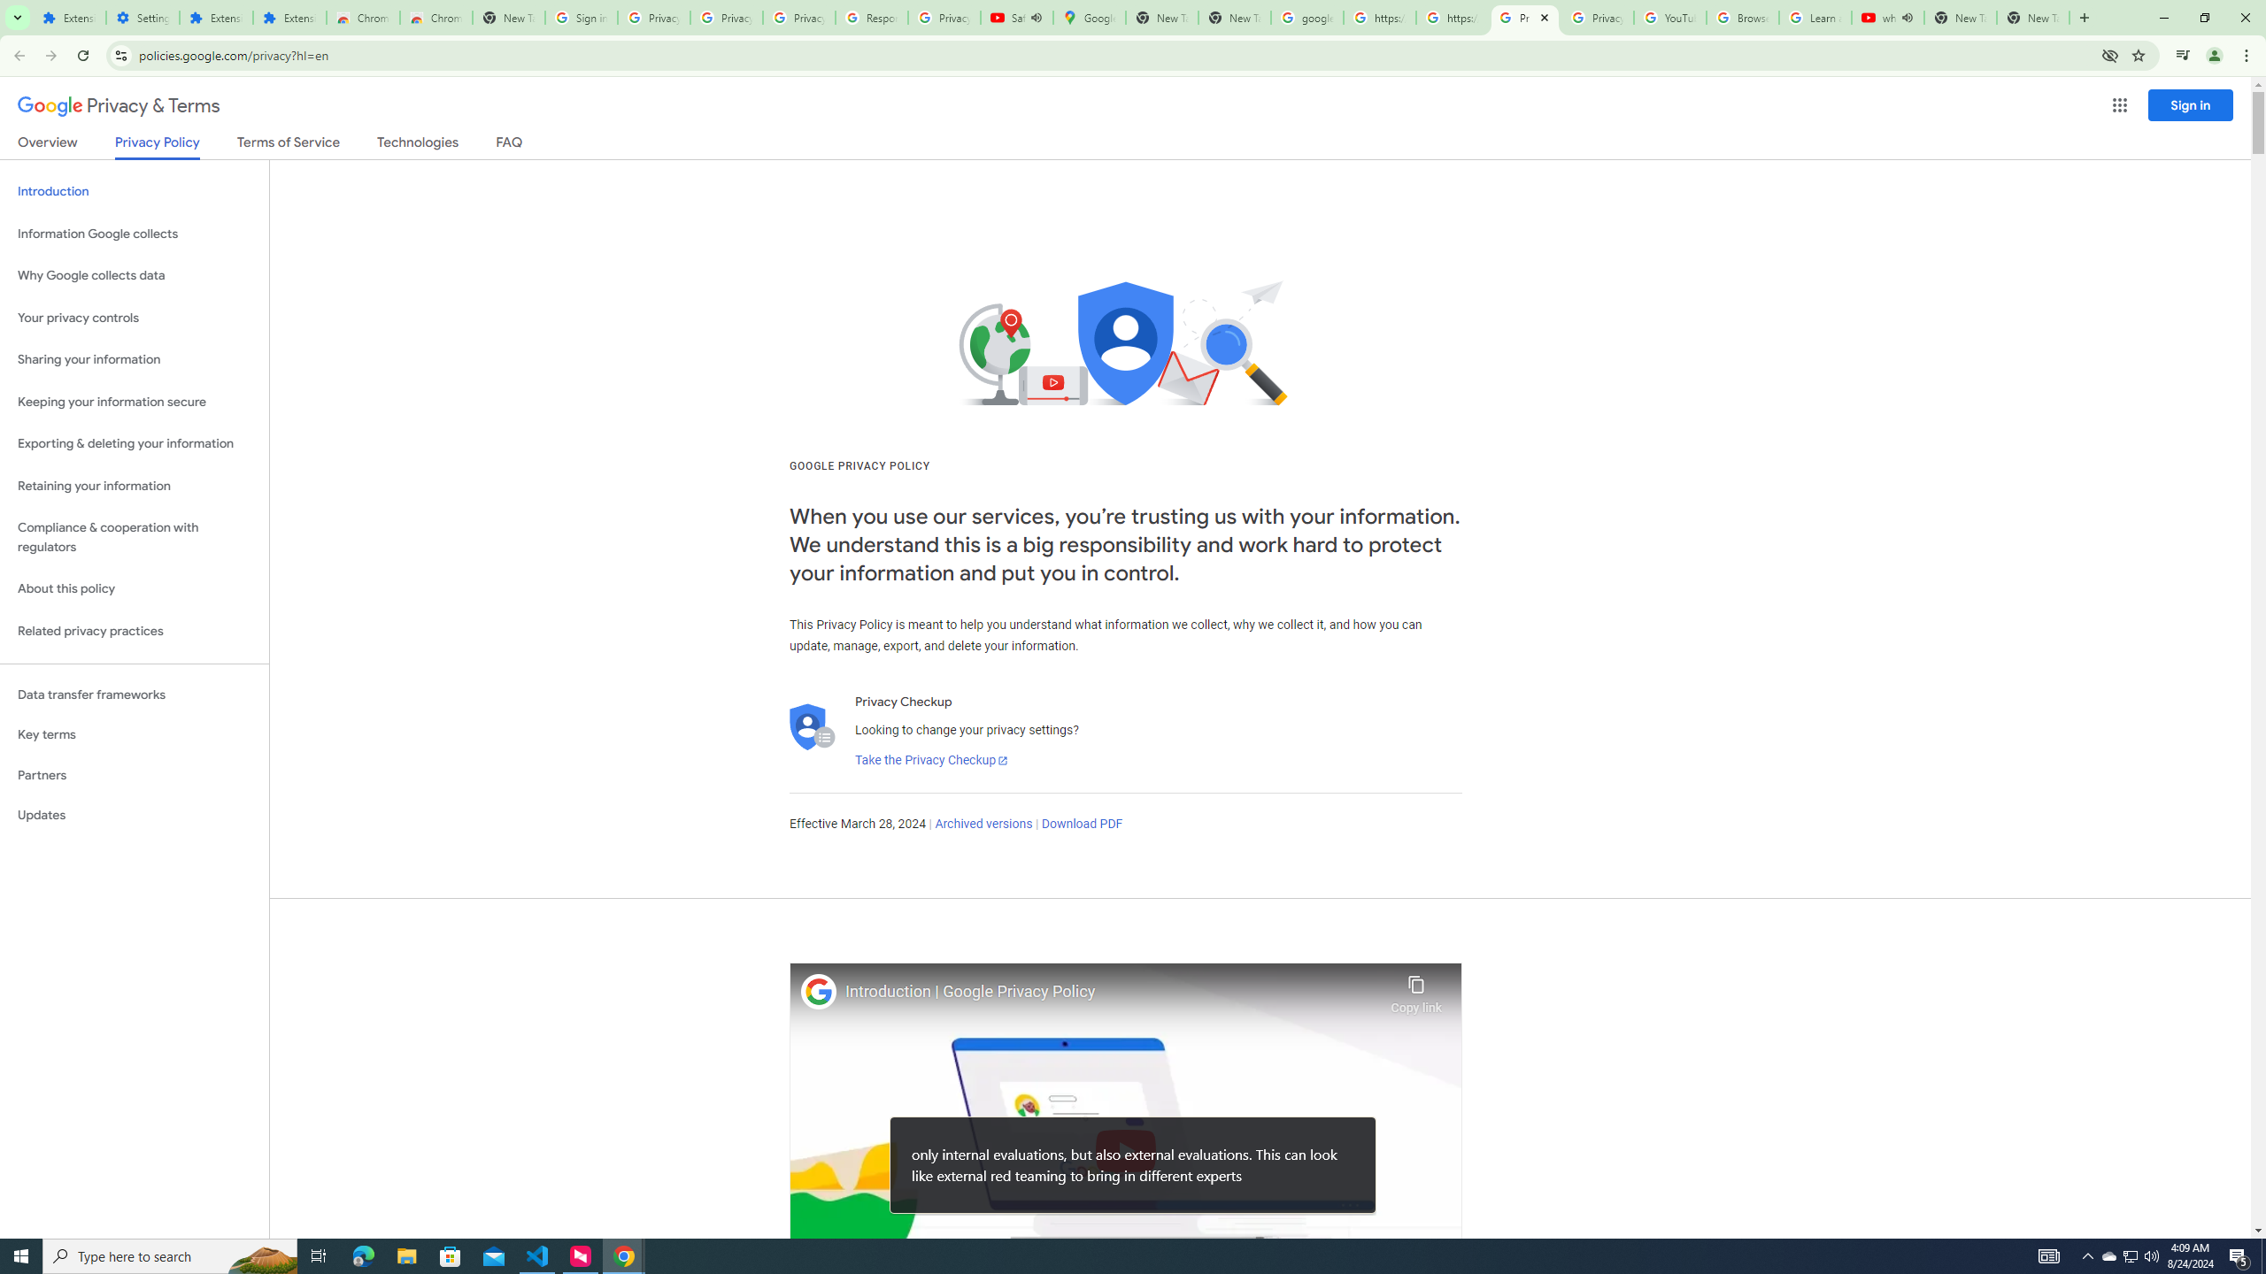 The height and width of the screenshot is (1274, 2266). Describe the element at coordinates (1126, 1150) in the screenshot. I see `Play` at that location.